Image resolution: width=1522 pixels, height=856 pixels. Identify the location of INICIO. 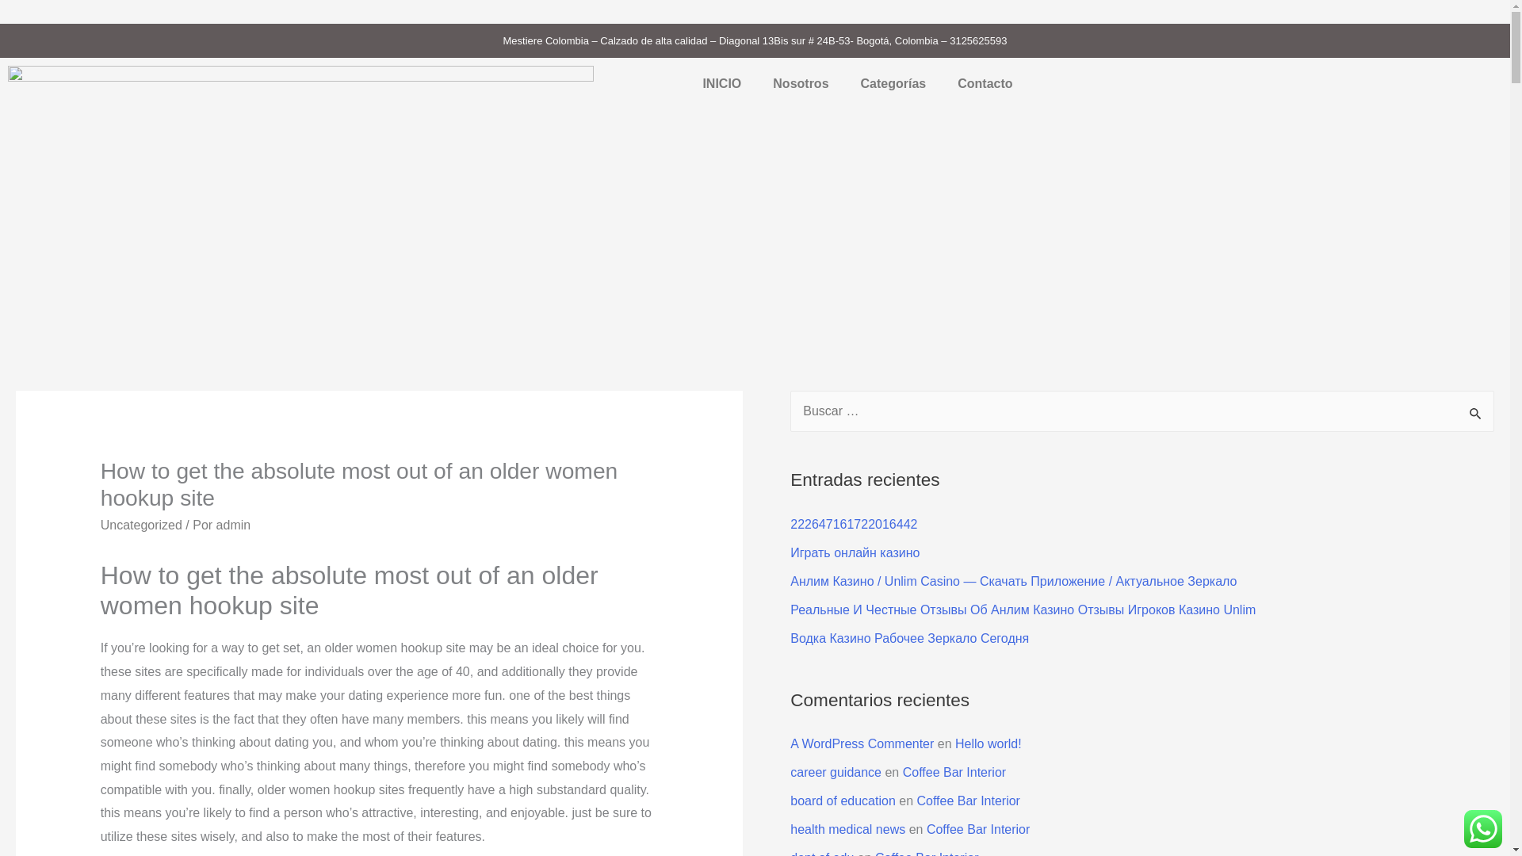
(721, 84).